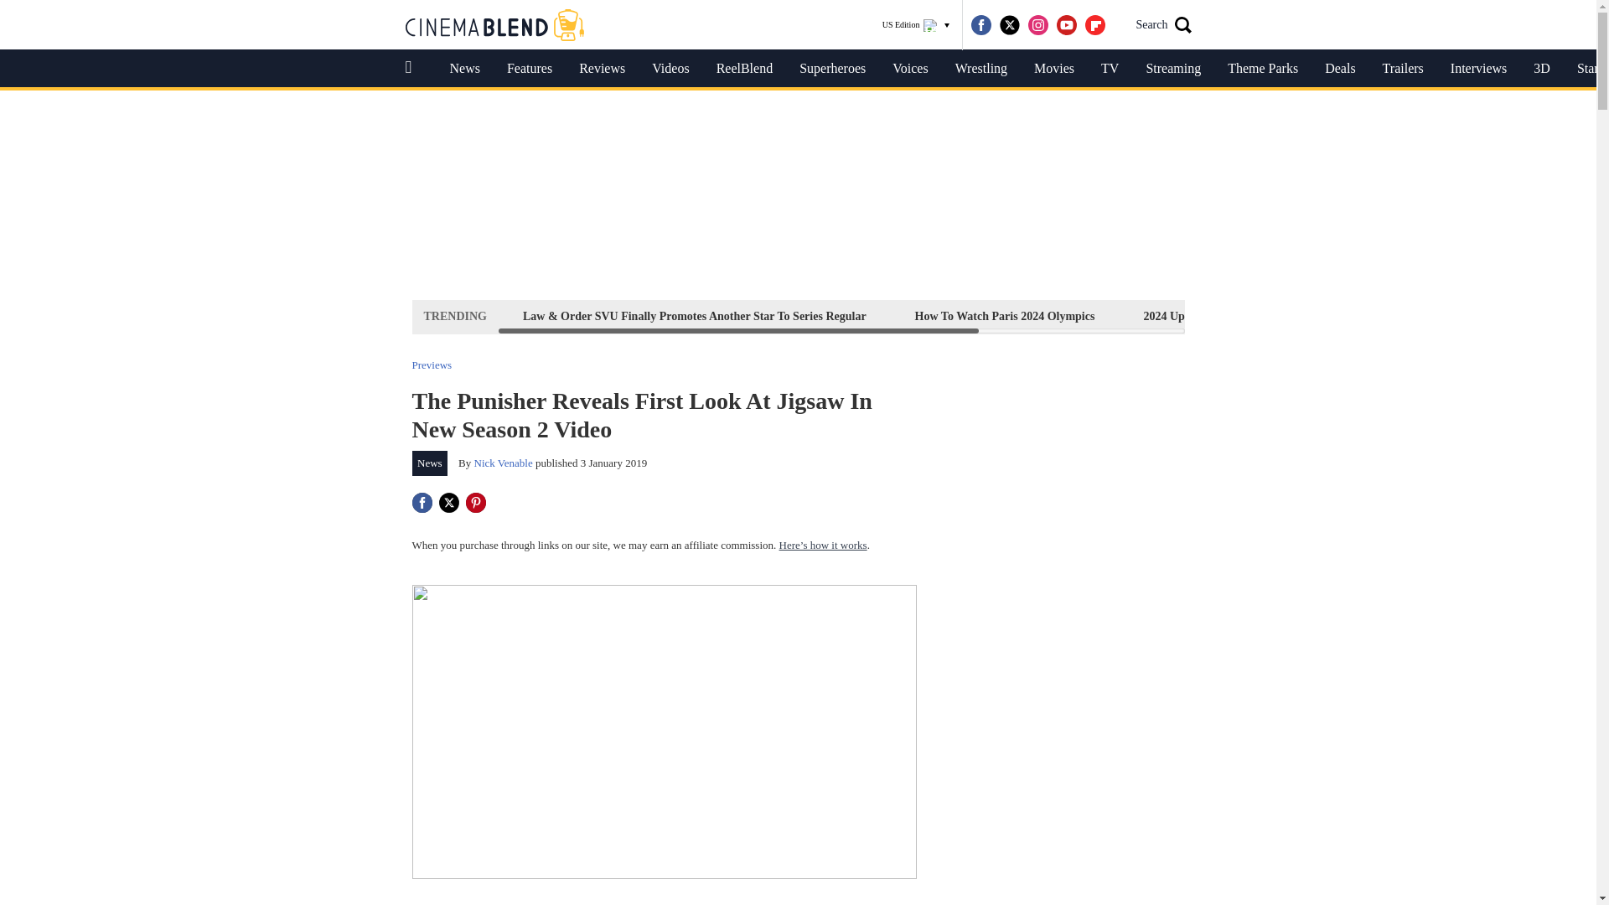 This screenshot has width=1609, height=905. Describe the element at coordinates (1201, 316) in the screenshot. I see `2024 Upcoming Movies` at that location.